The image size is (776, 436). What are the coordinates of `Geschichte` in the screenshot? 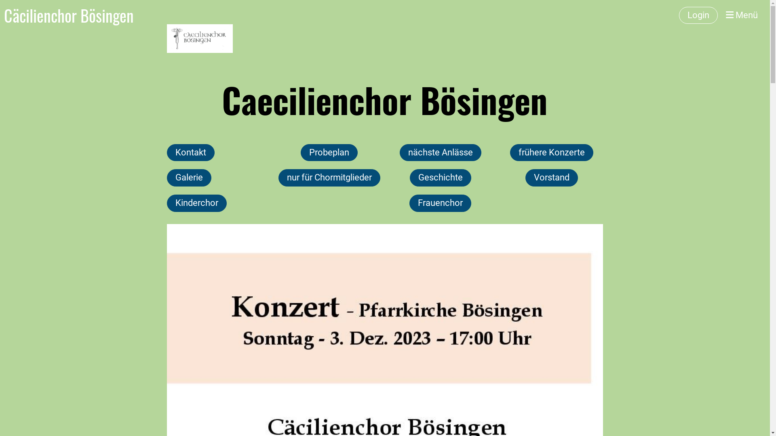 It's located at (441, 178).